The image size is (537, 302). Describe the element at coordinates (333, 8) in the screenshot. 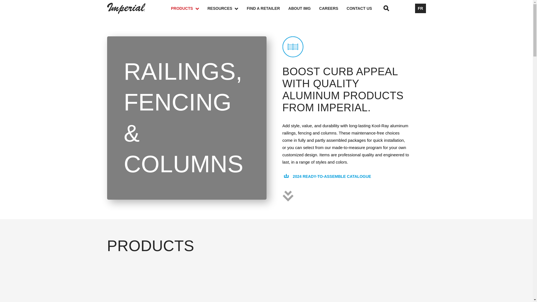

I see `Careers` at that location.